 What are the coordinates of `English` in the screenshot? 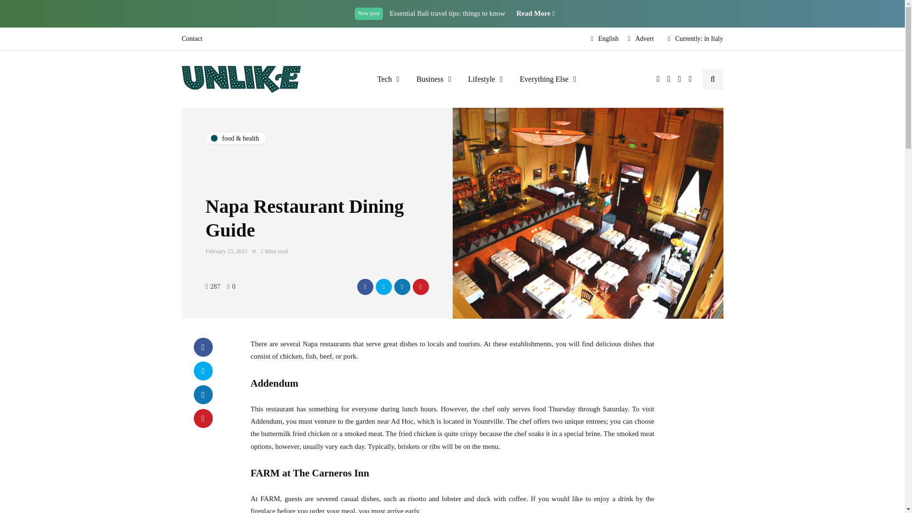 It's located at (604, 39).